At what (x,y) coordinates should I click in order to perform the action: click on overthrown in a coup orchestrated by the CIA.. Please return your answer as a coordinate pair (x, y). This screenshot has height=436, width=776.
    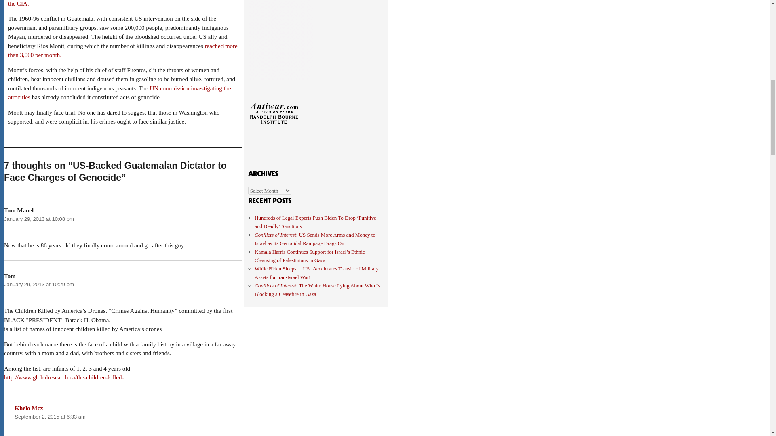
    Looking at the image, I should click on (124, 3).